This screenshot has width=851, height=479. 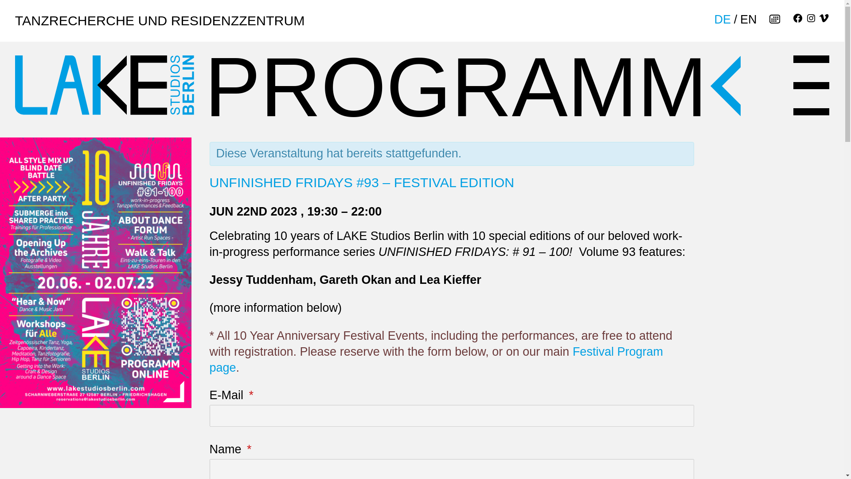 I want to click on VIMEO, so click(x=824, y=20).